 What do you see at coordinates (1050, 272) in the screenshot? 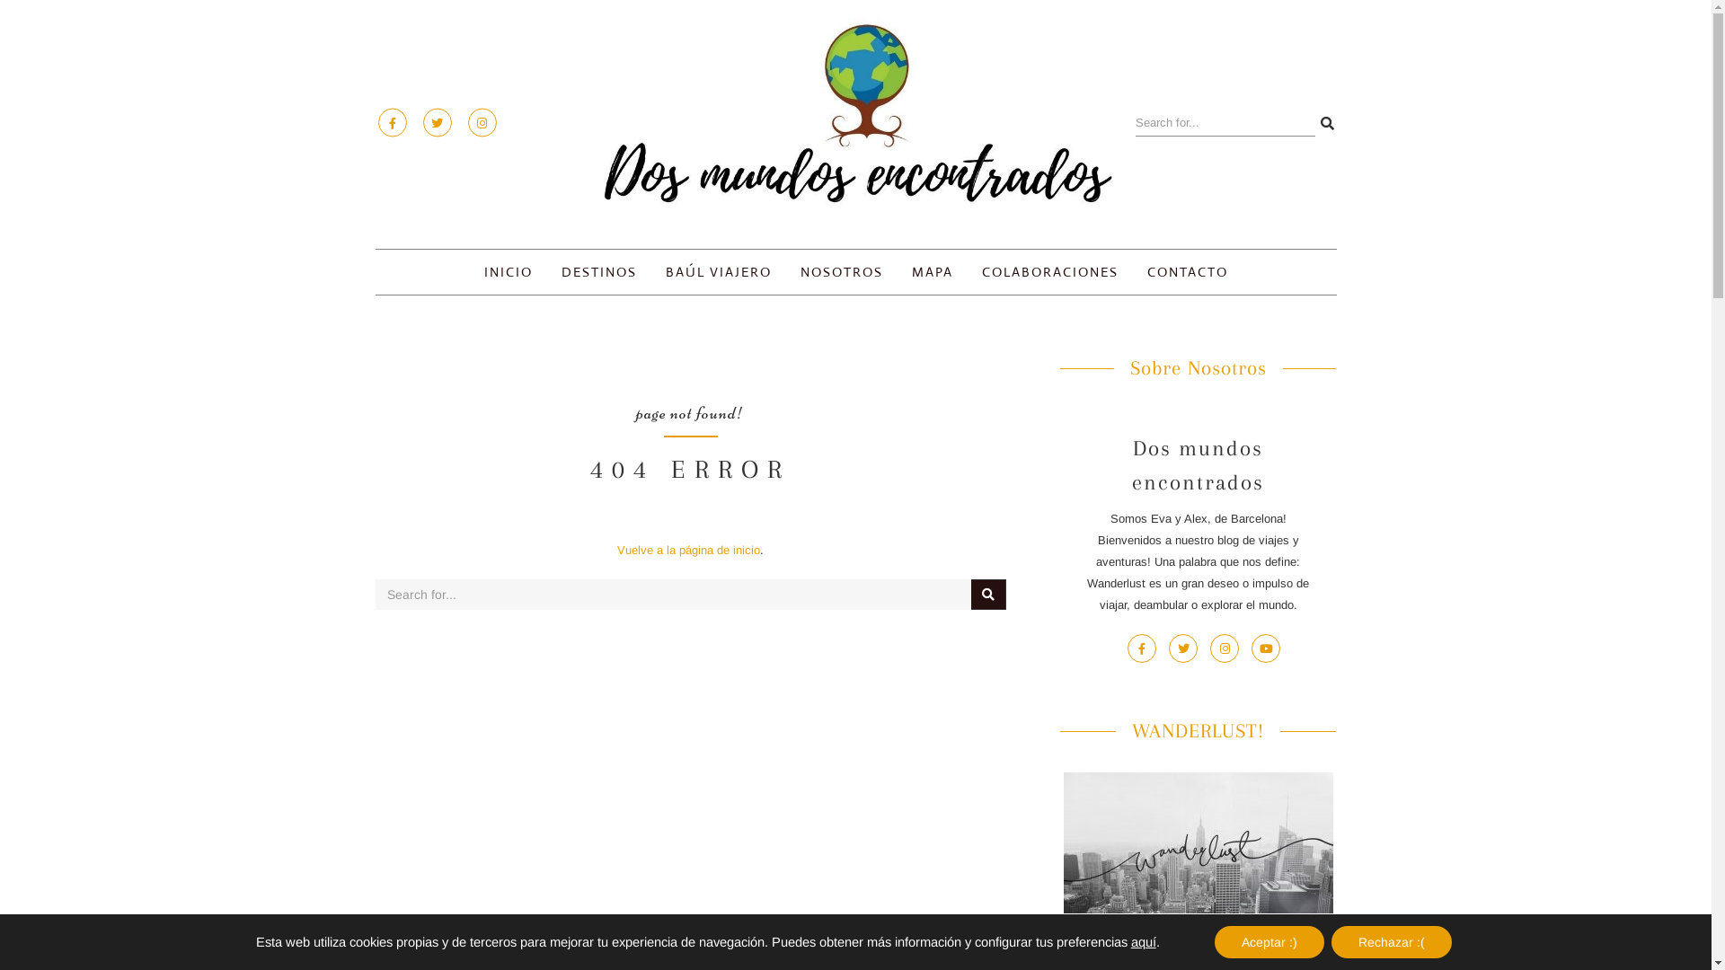
I see `COLABORACIONES` at bounding box center [1050, 272].